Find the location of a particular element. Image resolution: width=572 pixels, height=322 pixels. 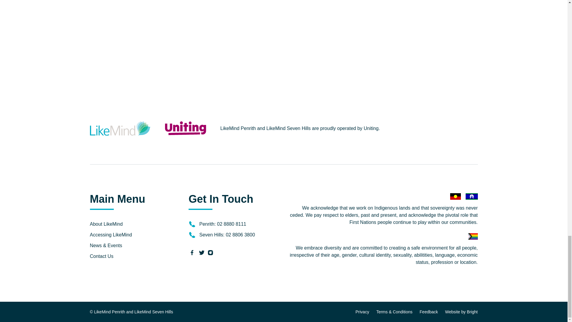

02 8880 8111 is located at coordinates (232, 224).